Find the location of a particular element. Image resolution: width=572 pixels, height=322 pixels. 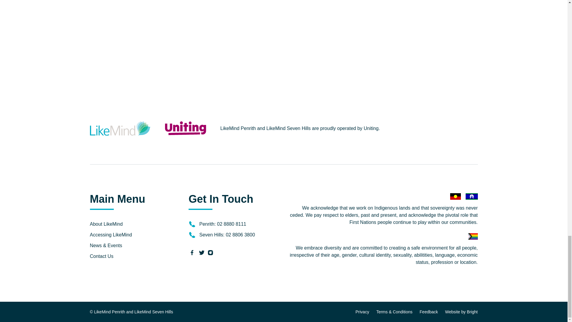

02 8880 8111 is located at coordinates (232, 224).